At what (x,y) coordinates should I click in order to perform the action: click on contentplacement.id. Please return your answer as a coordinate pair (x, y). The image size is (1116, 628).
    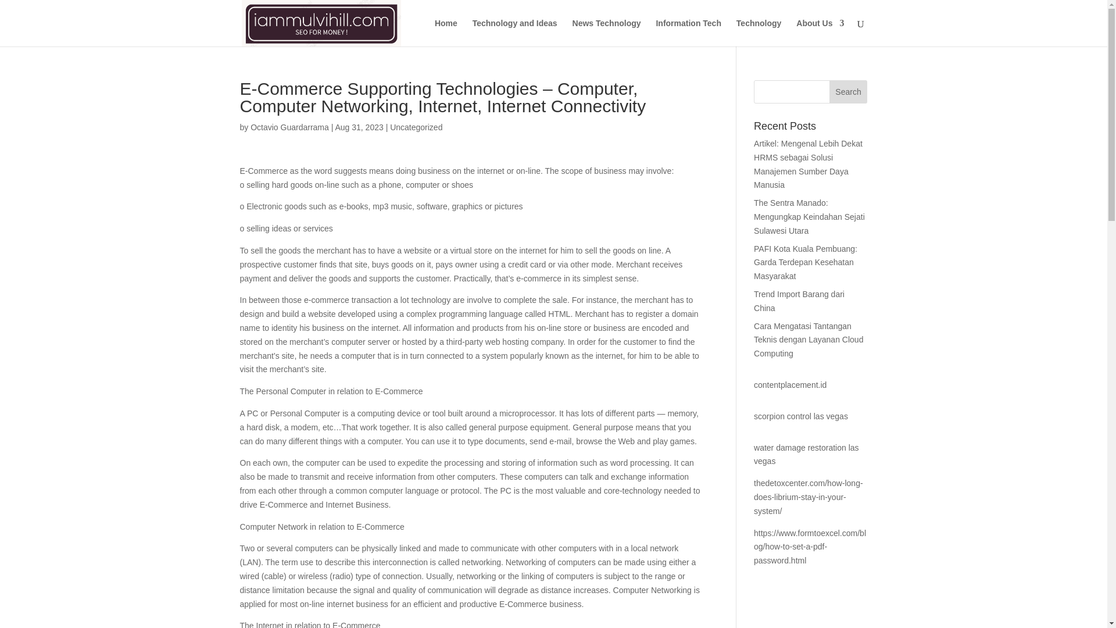
    Looking at the image, I should click on (791, 385).